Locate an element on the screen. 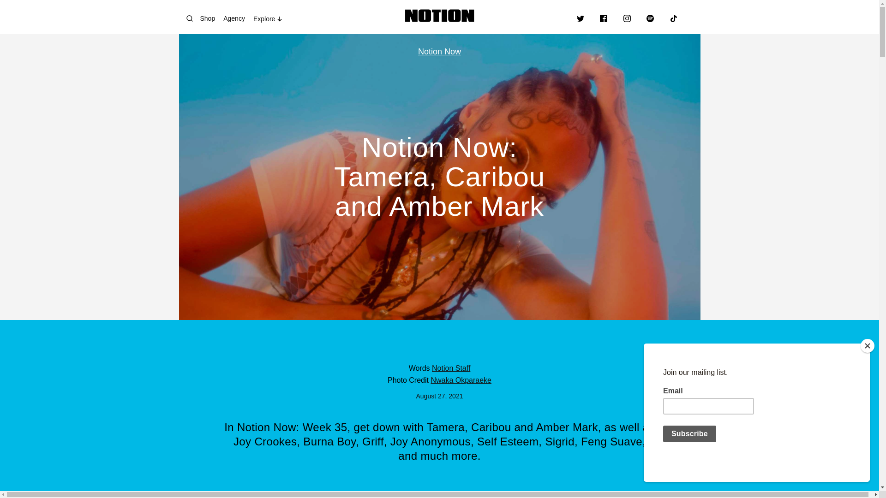 Image resolution: width=886 pixels, height=498 pixels. Shop is located at coordinates (210, 18).